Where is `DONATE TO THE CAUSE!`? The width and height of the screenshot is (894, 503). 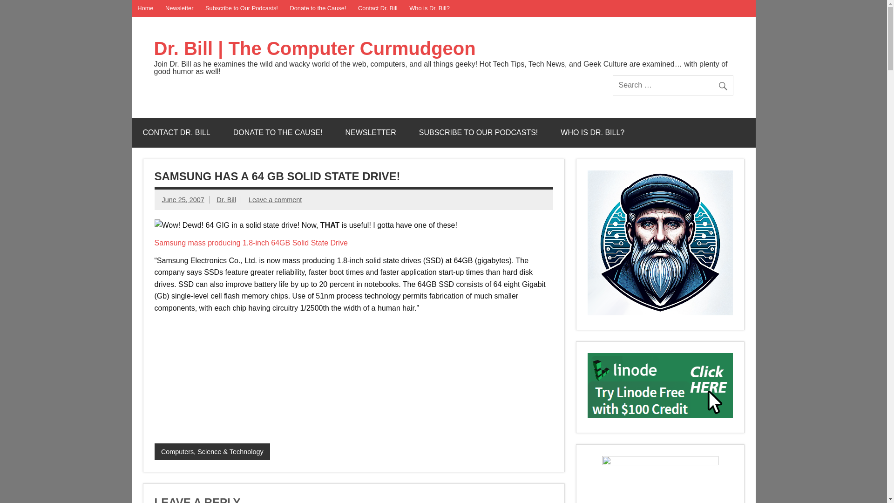
DONATE TO THE CAUSE! is located at coordinates (278, 132).